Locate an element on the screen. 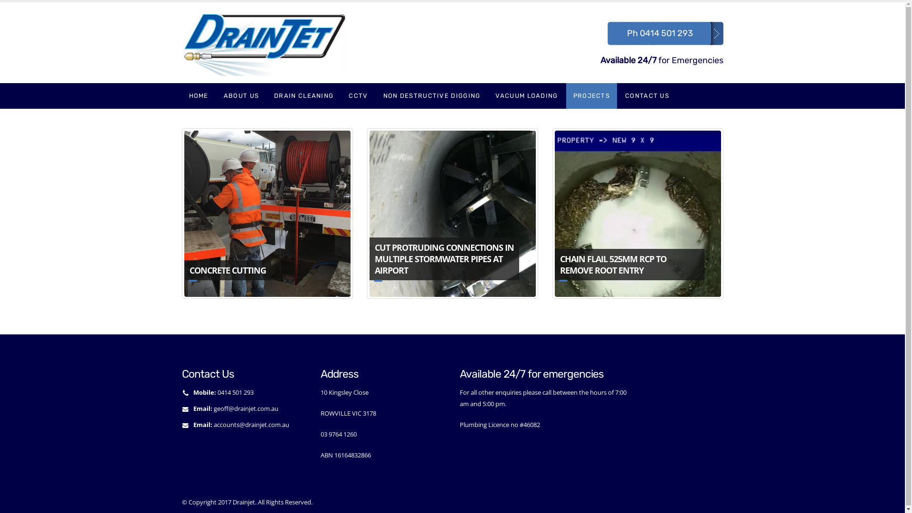 Image resolution: width=912 pixels, height=513 pixels. Home is located at coordinates (268, 42).